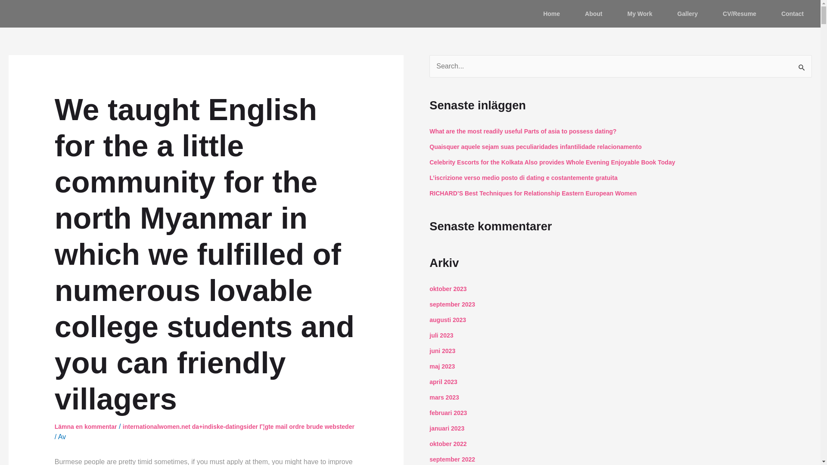 This screenshot has height=465, width=827. What do you see at coordinates (448, 289) in the screenshot?
I see `oktober 2023` at bounding box center [448, 289].